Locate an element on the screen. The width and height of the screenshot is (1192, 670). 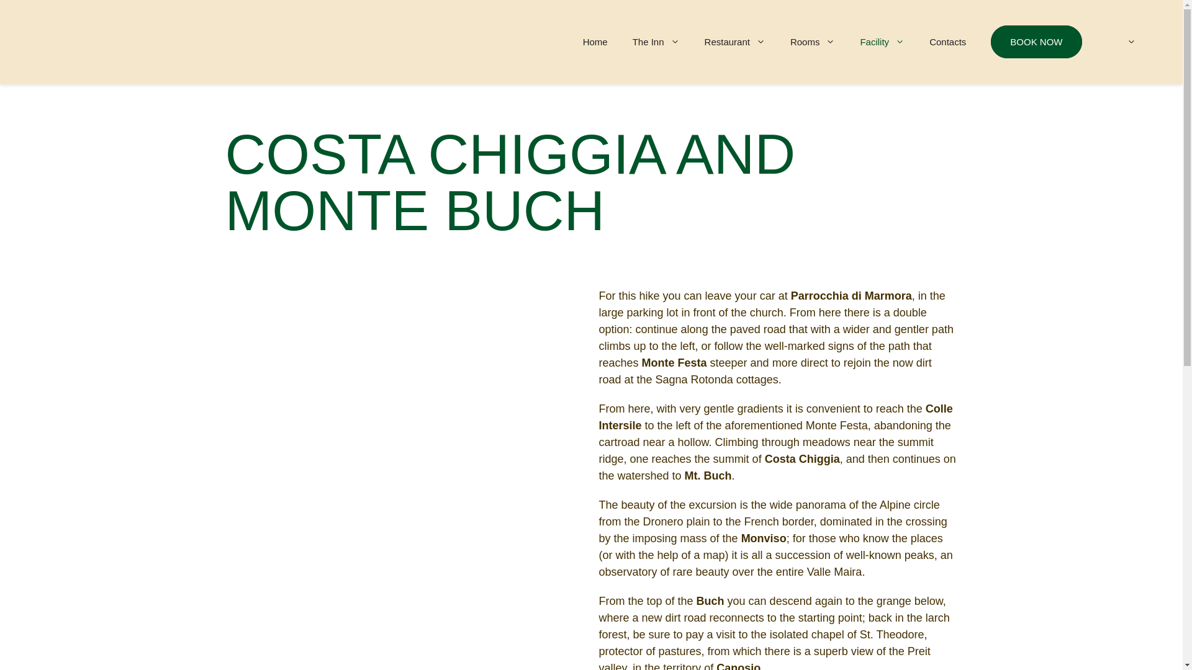
The Inn is located at coordinates (656, 42).